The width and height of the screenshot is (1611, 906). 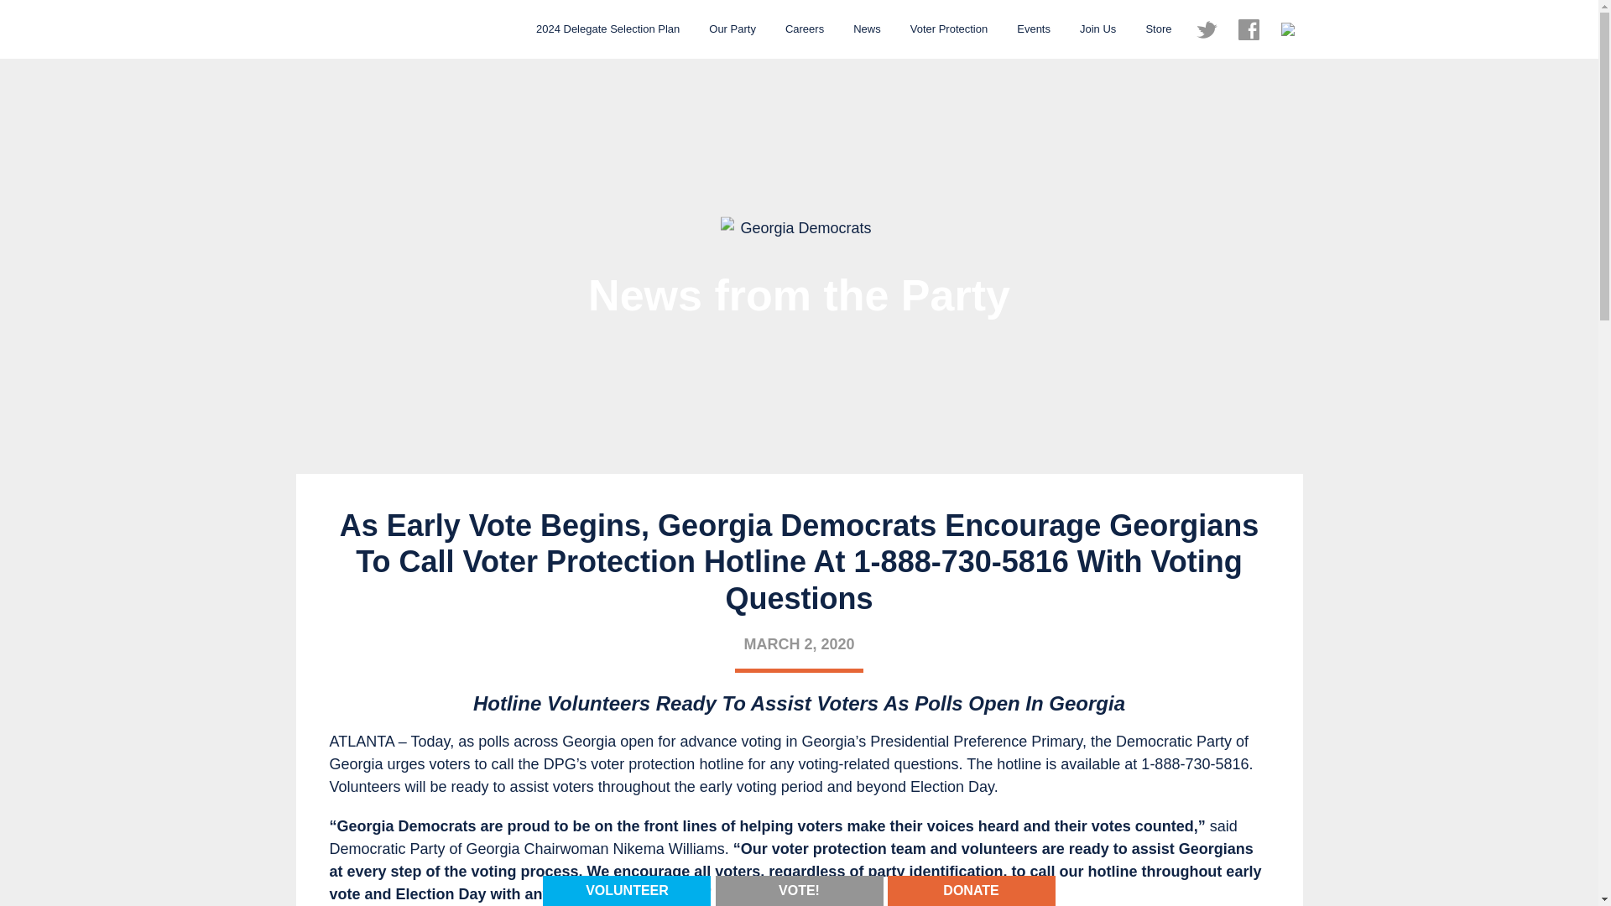 I want to click on Our Party, so click(x=732, y=29).